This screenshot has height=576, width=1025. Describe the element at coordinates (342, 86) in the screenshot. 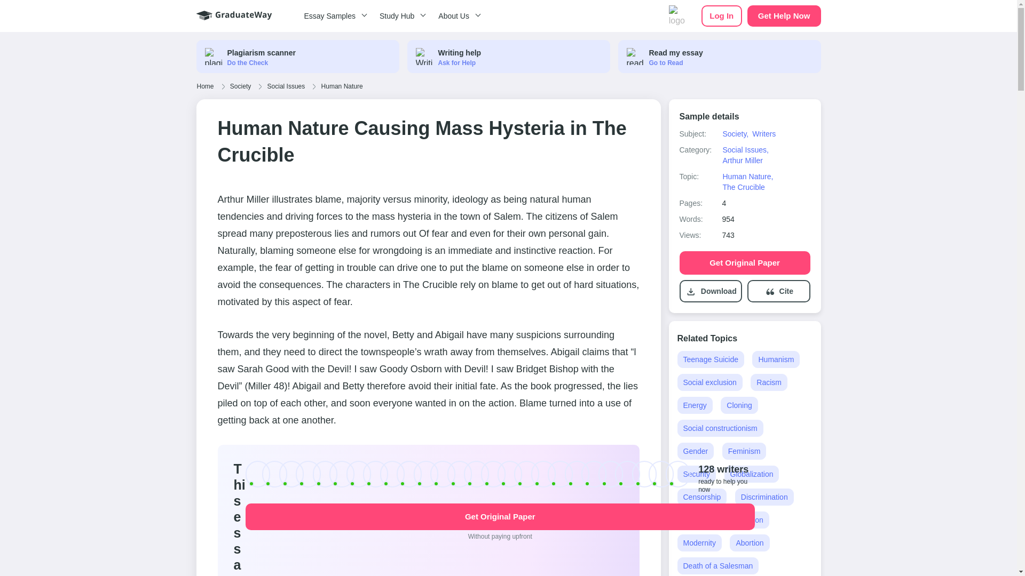

I see `Human Nature` at that location.